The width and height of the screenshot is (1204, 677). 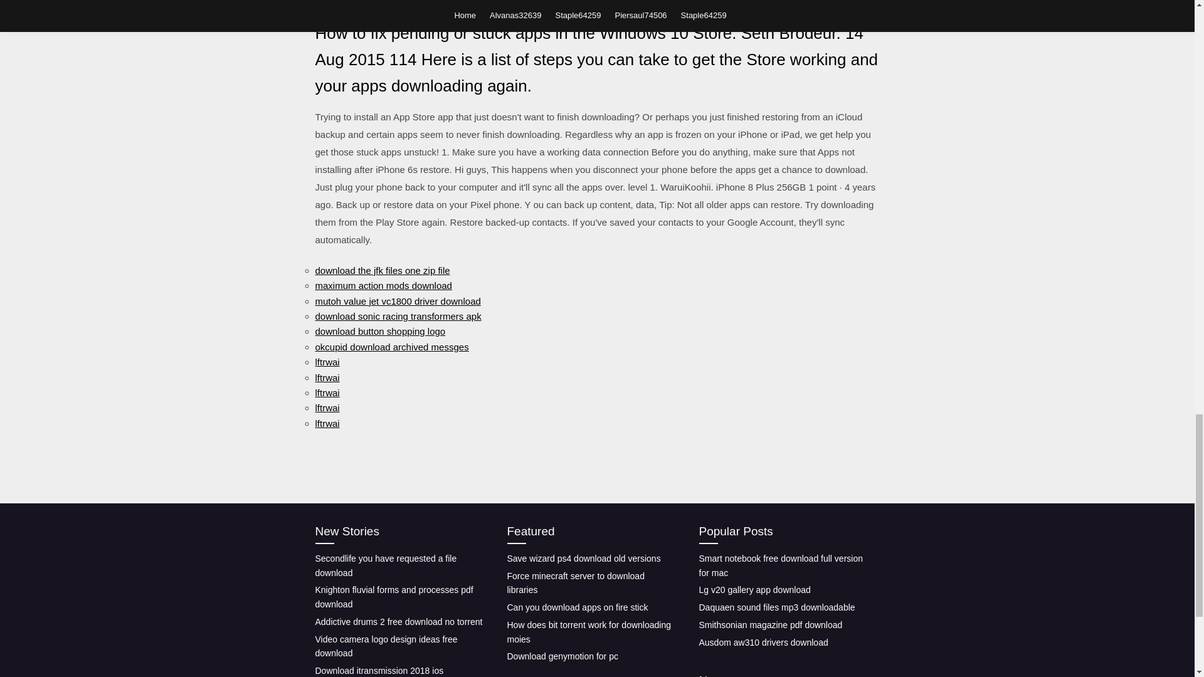 I want to click on download the jfk files one zip file, so click(x=381, y=270).